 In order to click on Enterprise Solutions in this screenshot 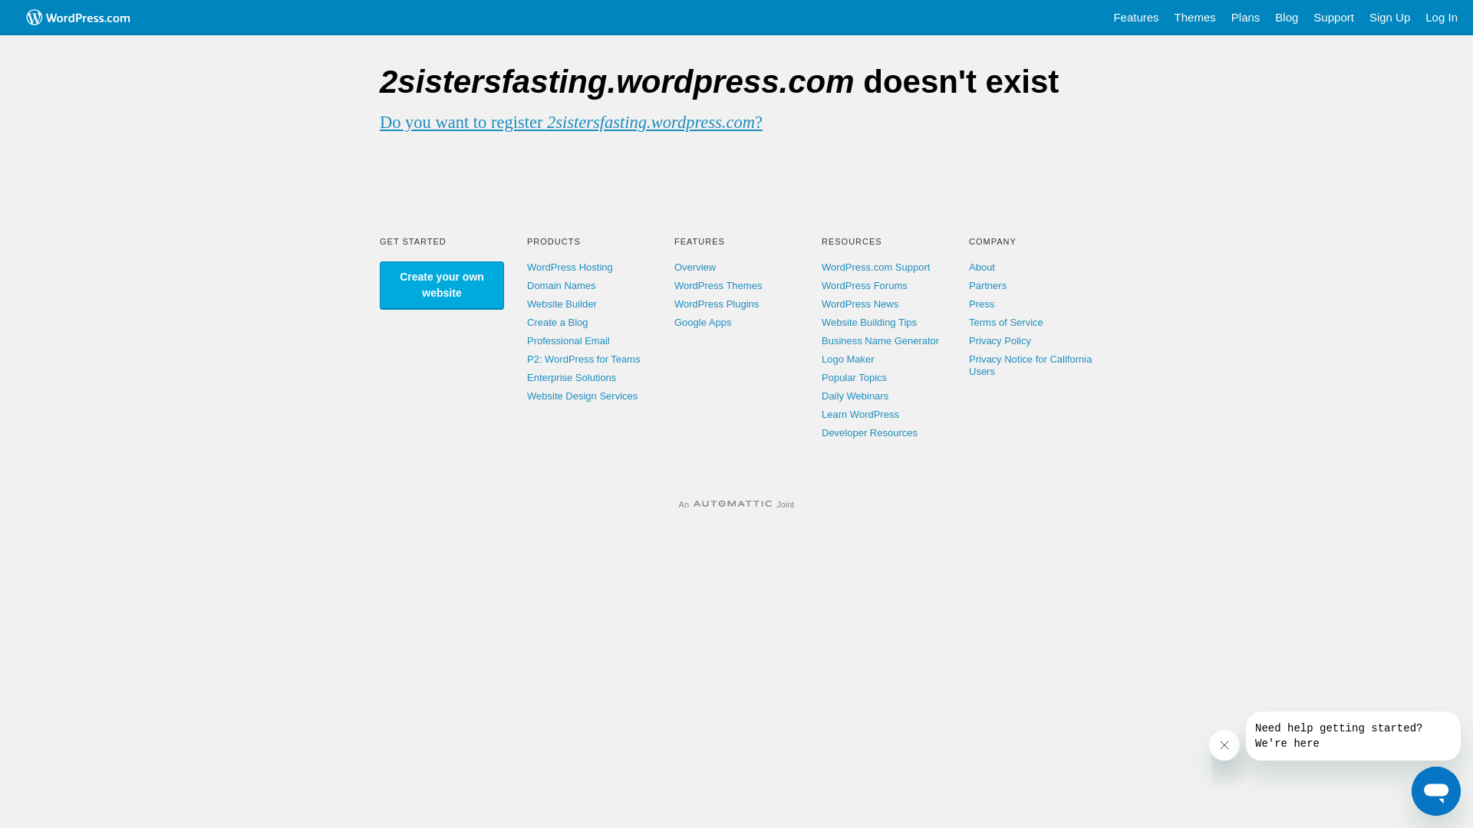, I will do `click(572, 377)`.